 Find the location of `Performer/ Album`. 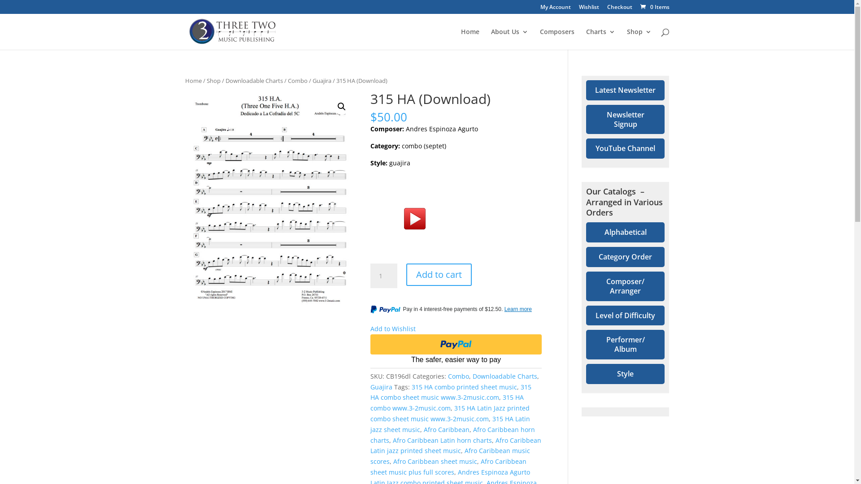

Performer/ Album is located at coordinates (625, 345).